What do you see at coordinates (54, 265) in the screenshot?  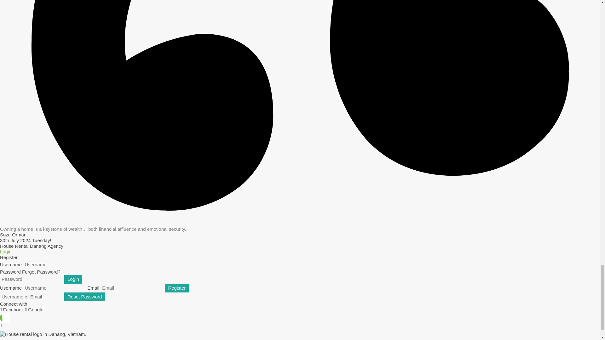 I see `Username` at bounding box center [54, 265].